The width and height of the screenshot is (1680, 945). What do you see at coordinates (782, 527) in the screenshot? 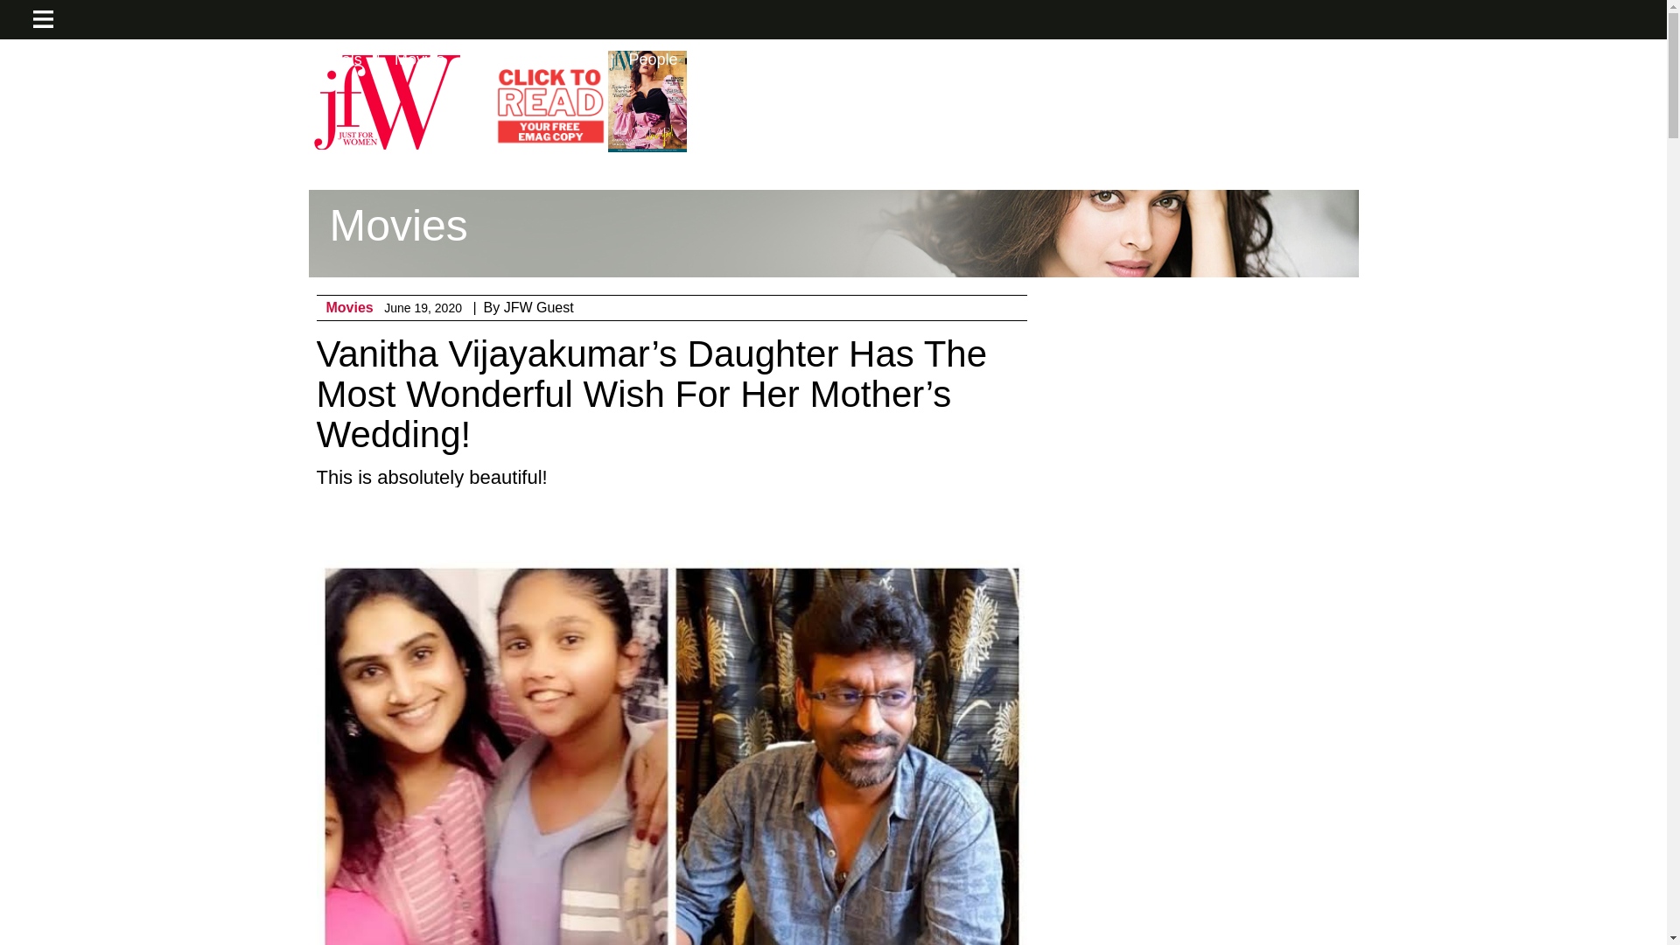
I see `Share with Friend` at bounding box center [782, 527].